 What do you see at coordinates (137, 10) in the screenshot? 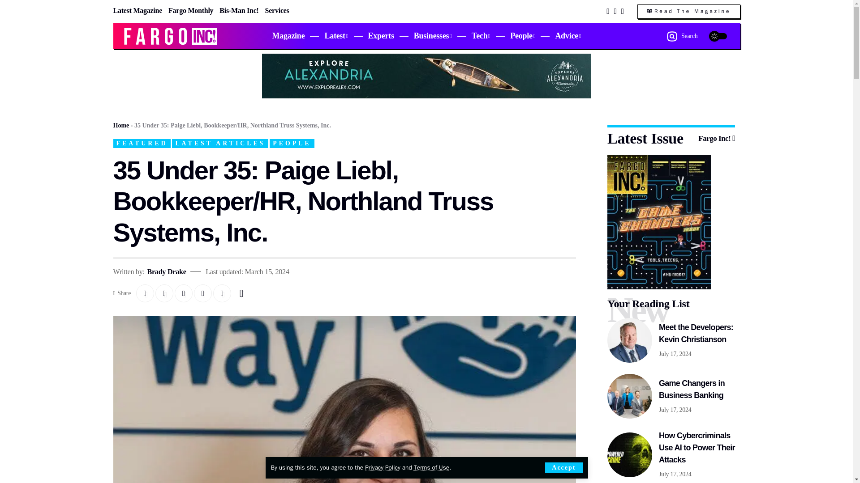
I see `Latest Magazine` at bounding box center [137, 10].